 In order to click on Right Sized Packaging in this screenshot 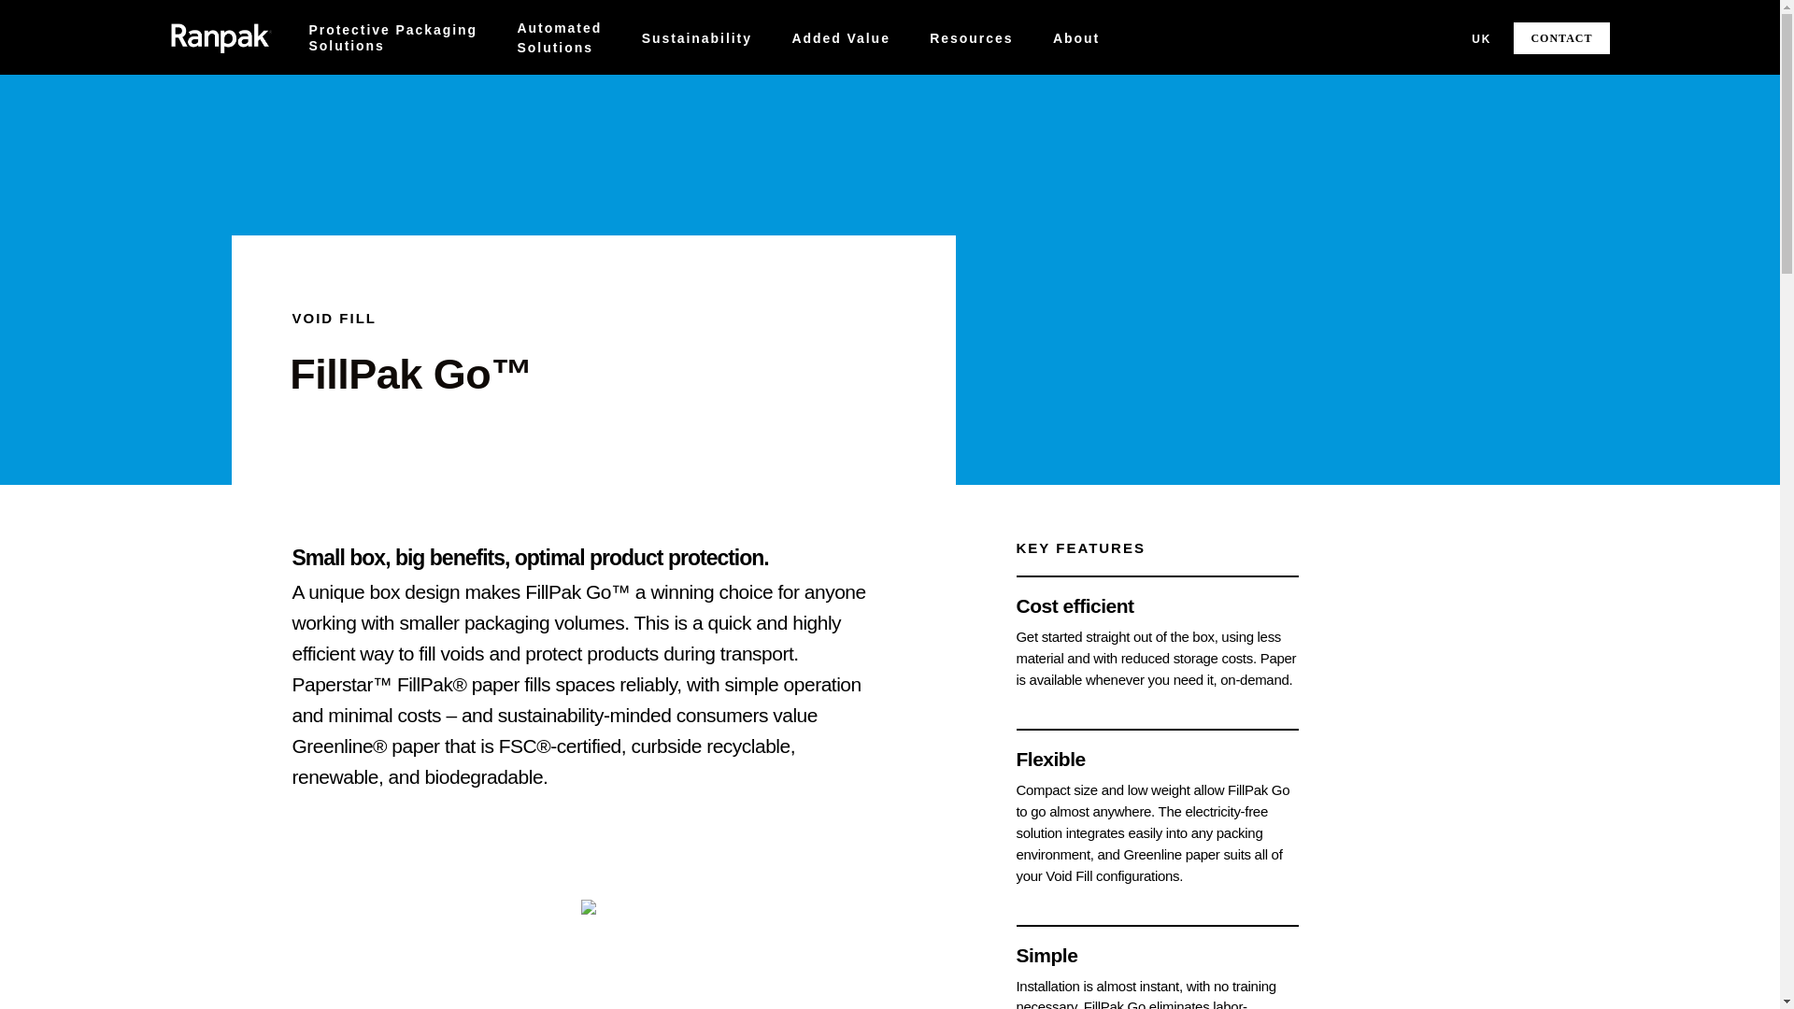, I will do `click(613, 84)`.